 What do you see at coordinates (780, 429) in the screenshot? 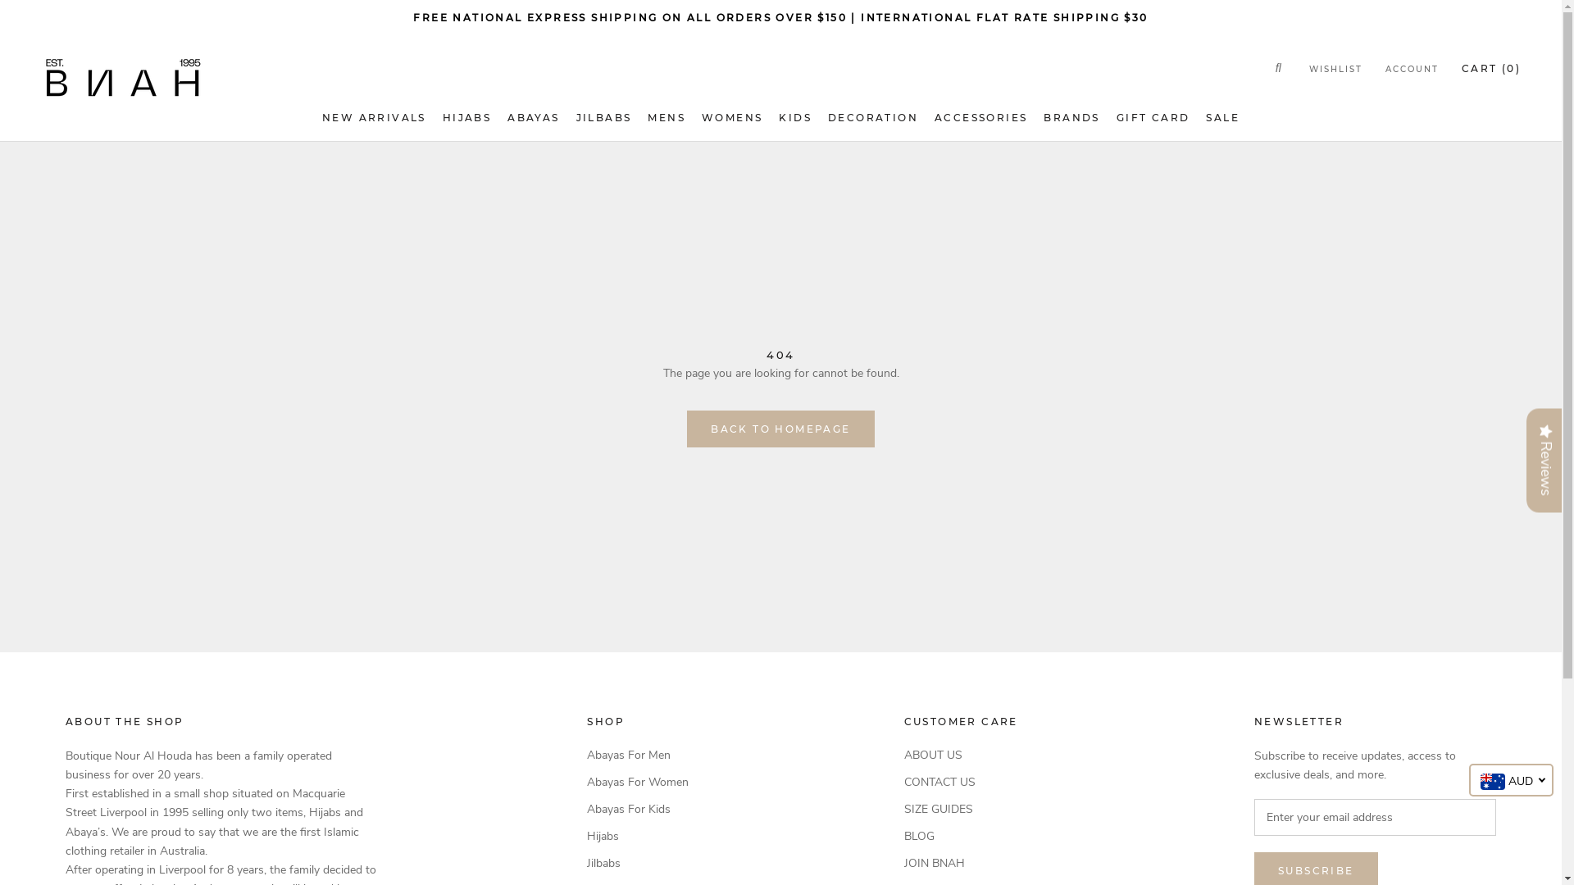
I see `BACK TO HOMEPAGE` at bounding box center [780, 429].